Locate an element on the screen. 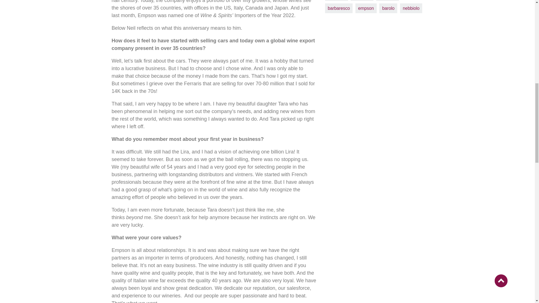  gattinara is located at coordinates (387, 1).